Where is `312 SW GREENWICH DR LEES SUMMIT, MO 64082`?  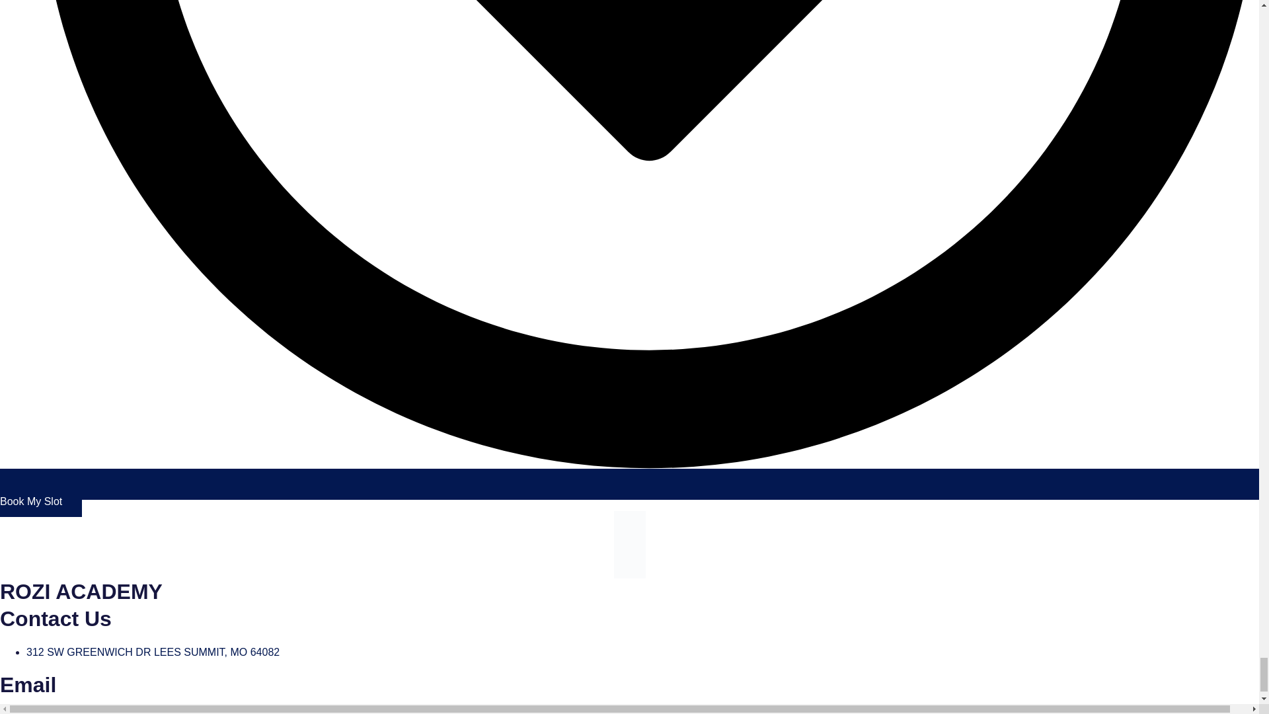
312 SW GREENWICH DR LEES SUMMIT, MO 64082 is located at coordinates (153, 652).